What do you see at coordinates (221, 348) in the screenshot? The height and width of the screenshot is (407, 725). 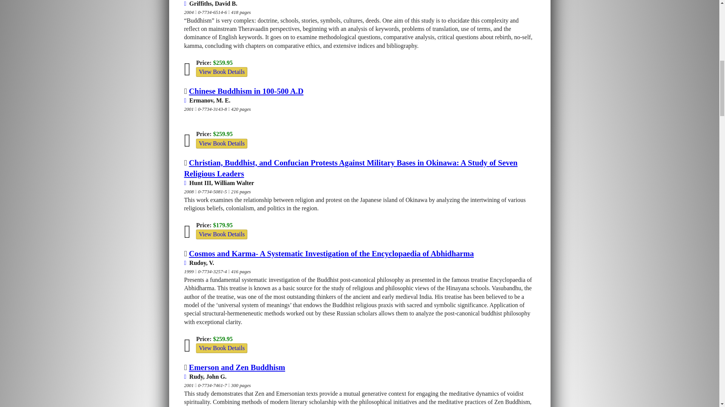 I see `View Book Details` at bounding box center [221, 348].